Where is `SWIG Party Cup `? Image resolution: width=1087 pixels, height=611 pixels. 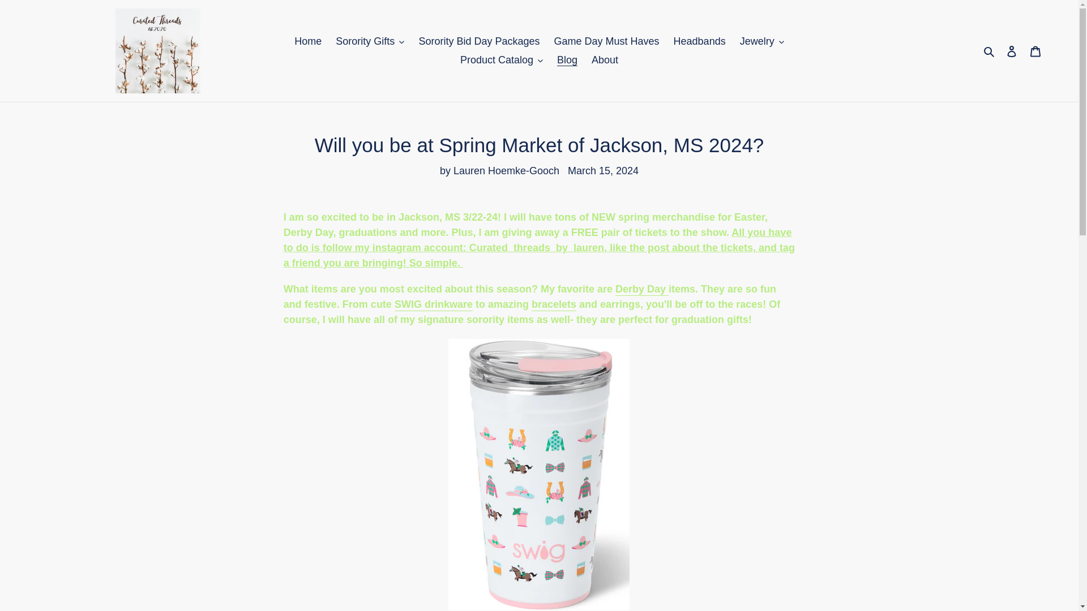 SWIG Party Cup  is located at coordinates (434, 304).